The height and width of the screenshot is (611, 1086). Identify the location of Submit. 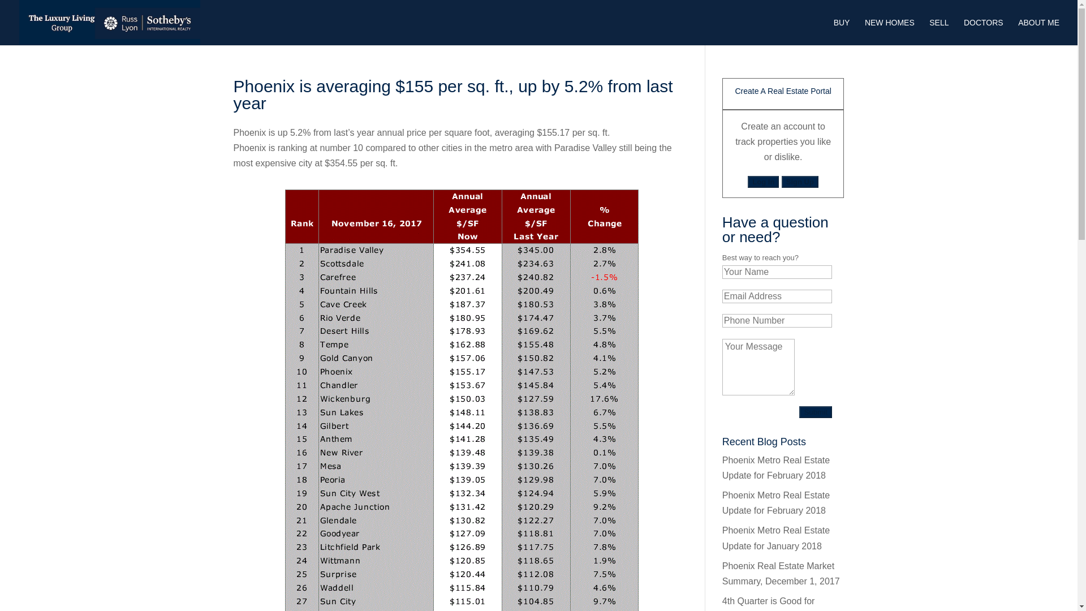
(816, 412).